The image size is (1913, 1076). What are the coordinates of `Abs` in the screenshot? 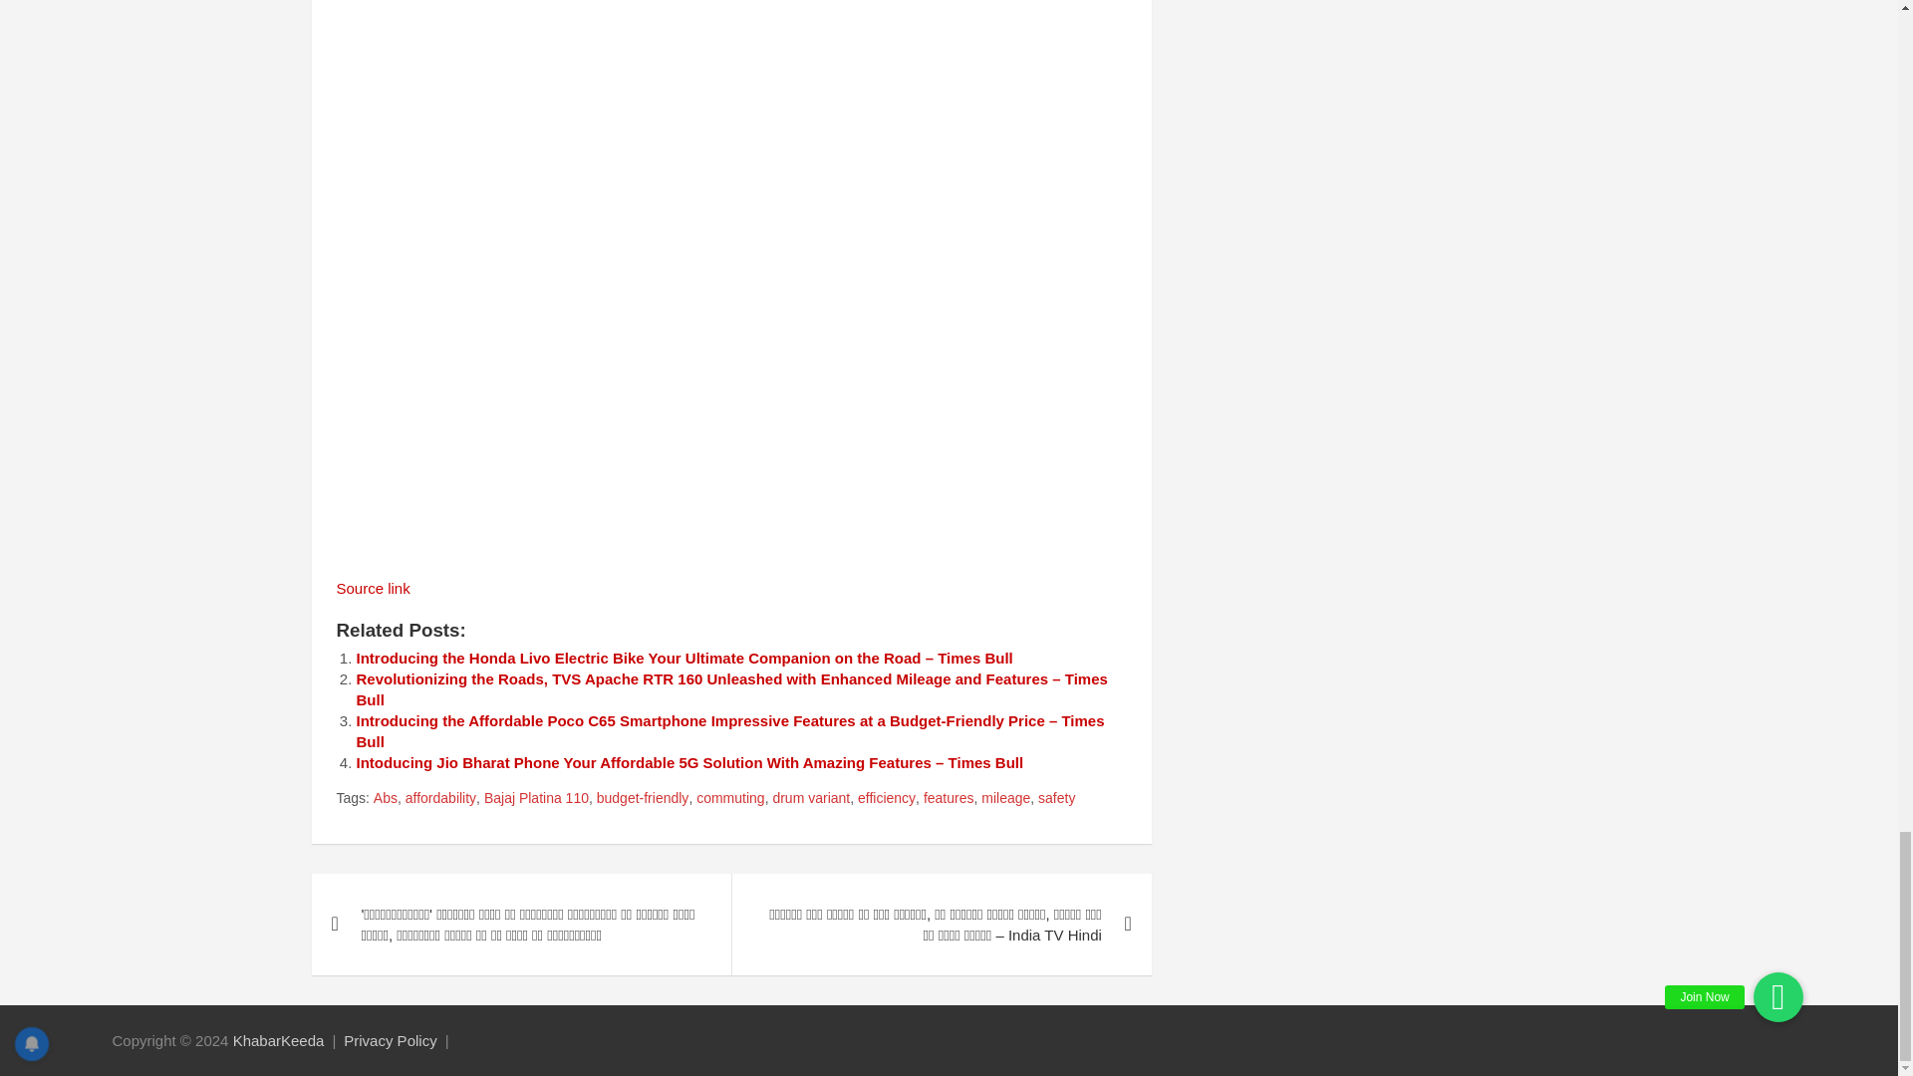 It's located at (385, 799).